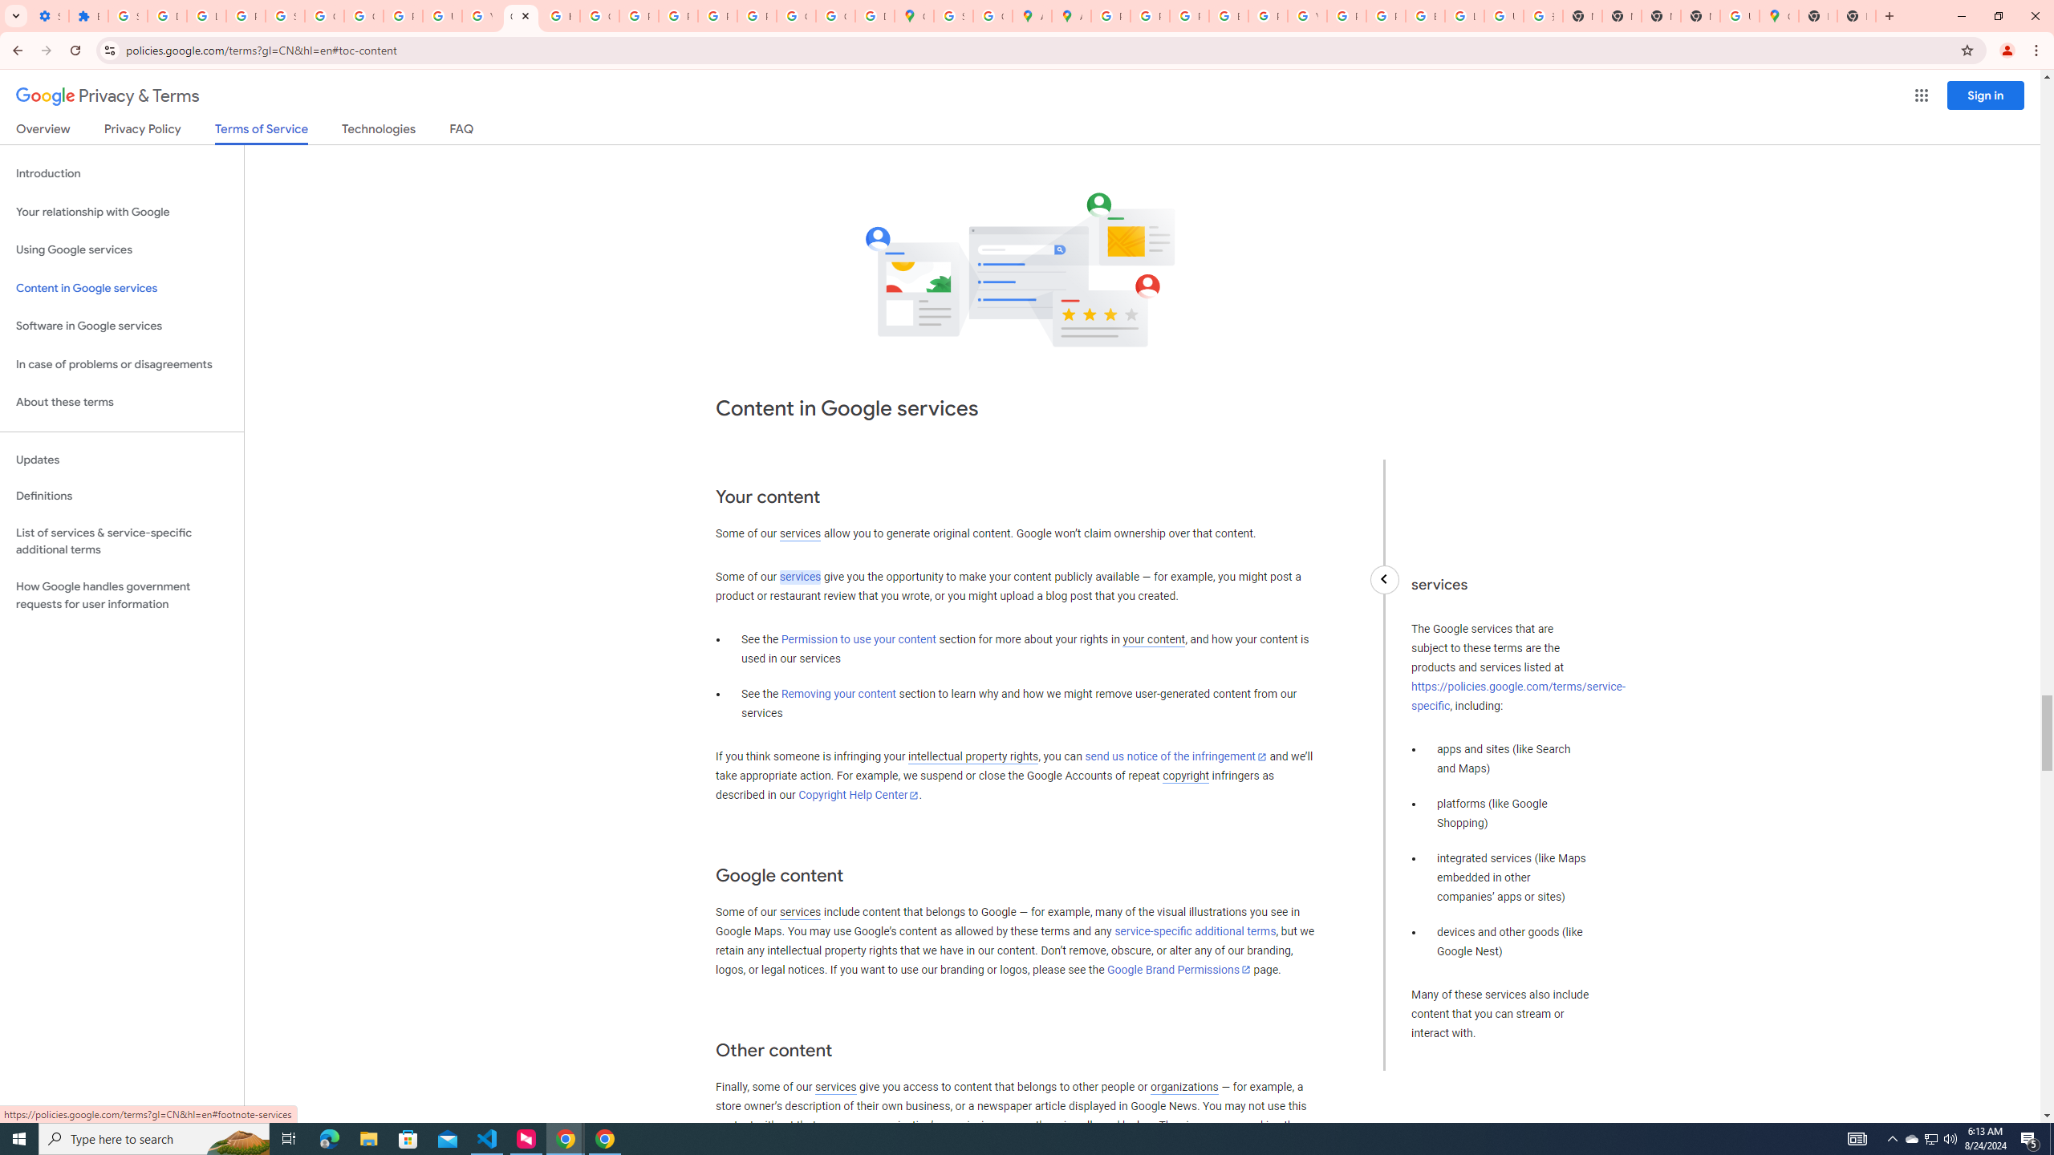 This screenshot has width=2054, height=1155. I want to click on Google Account Help, so click(363, 16).